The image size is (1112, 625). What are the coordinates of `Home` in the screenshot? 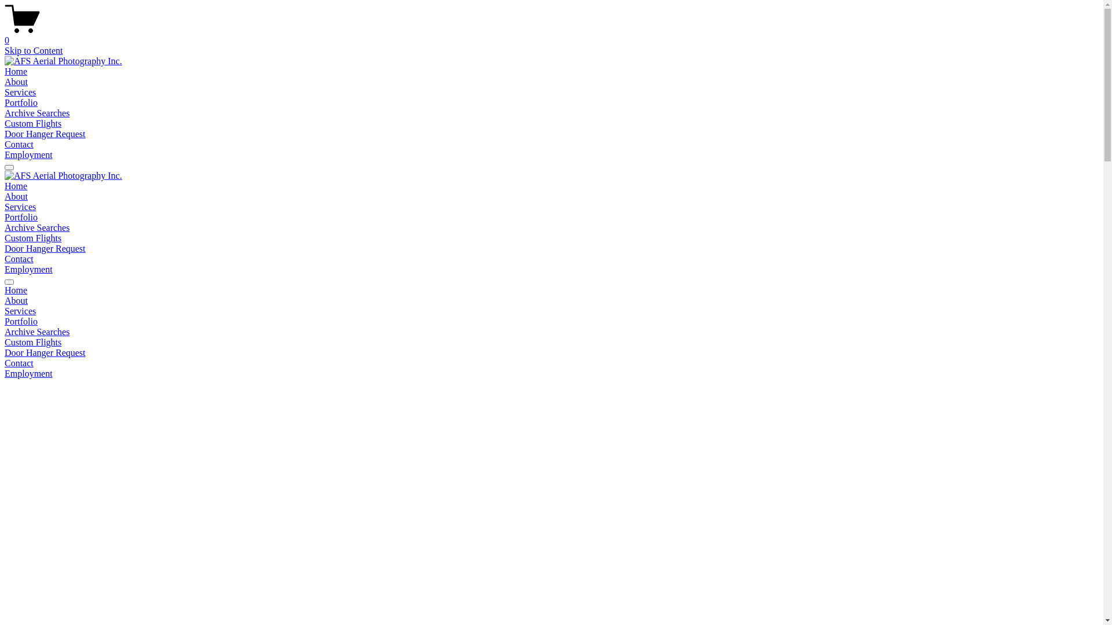 It's located at (16, 186).